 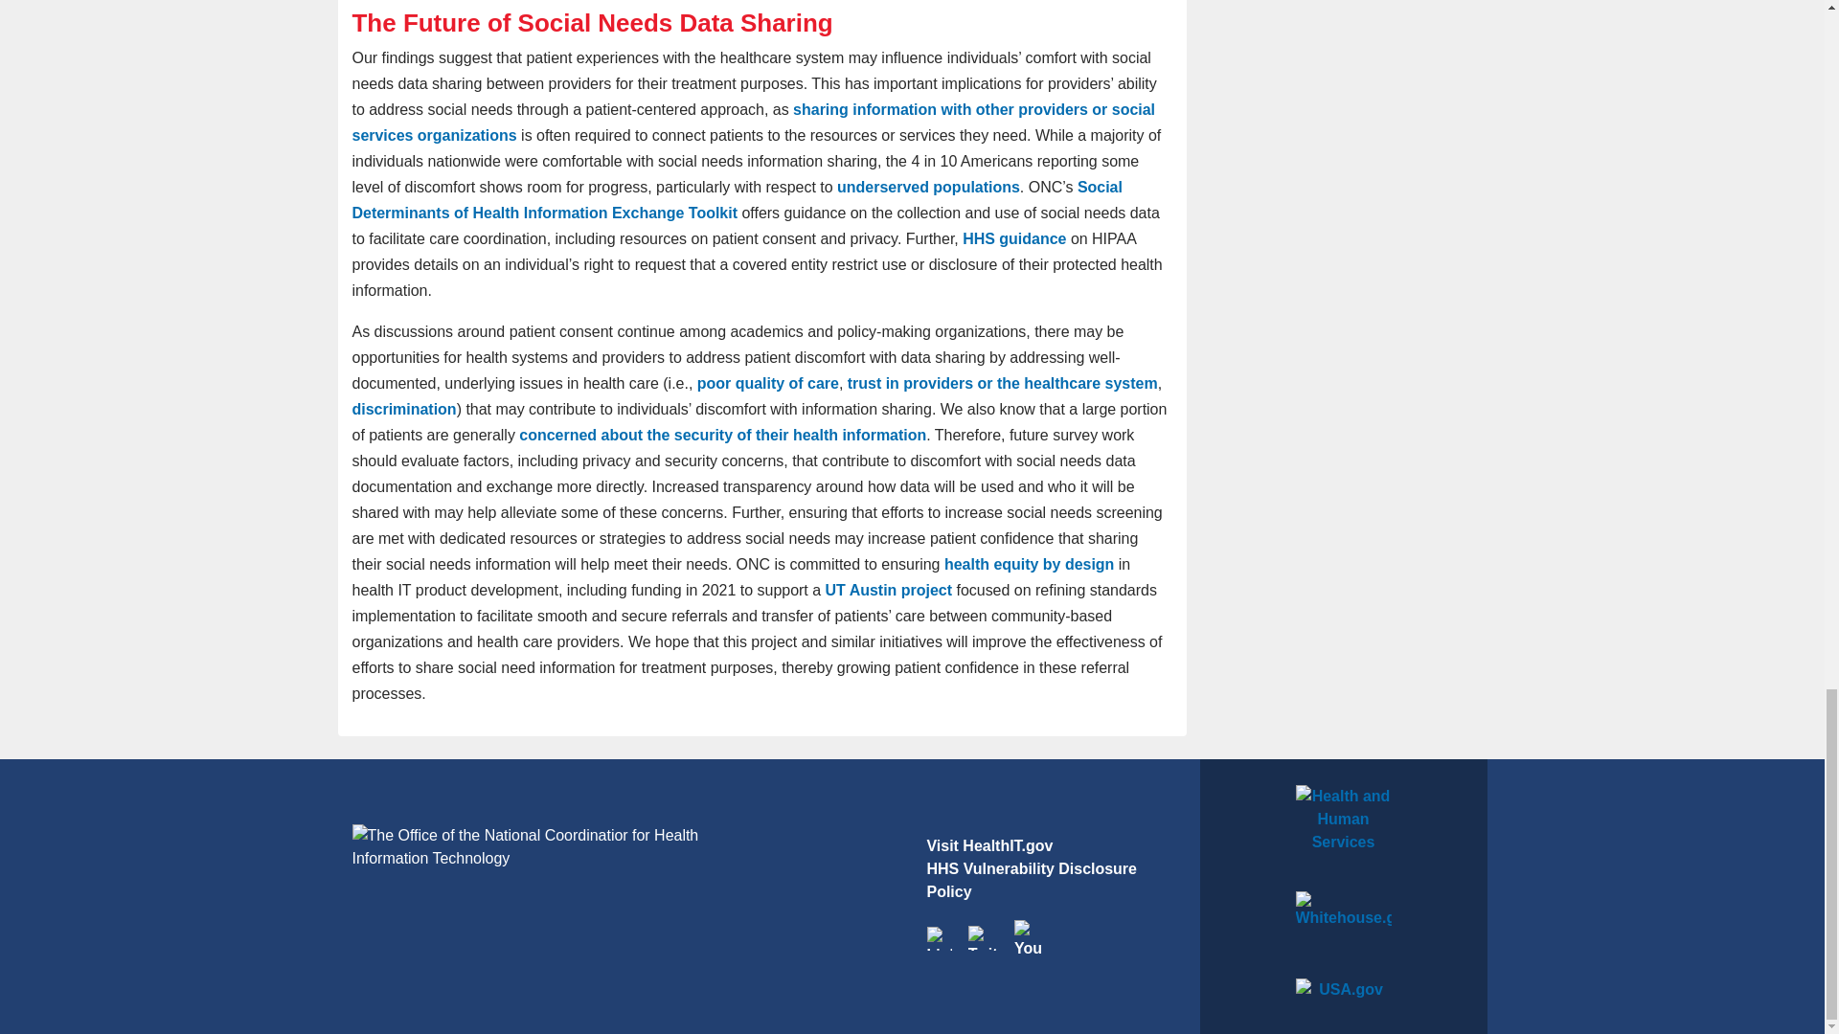 I want to click on health equity by design, so click(x=1029, y=565).